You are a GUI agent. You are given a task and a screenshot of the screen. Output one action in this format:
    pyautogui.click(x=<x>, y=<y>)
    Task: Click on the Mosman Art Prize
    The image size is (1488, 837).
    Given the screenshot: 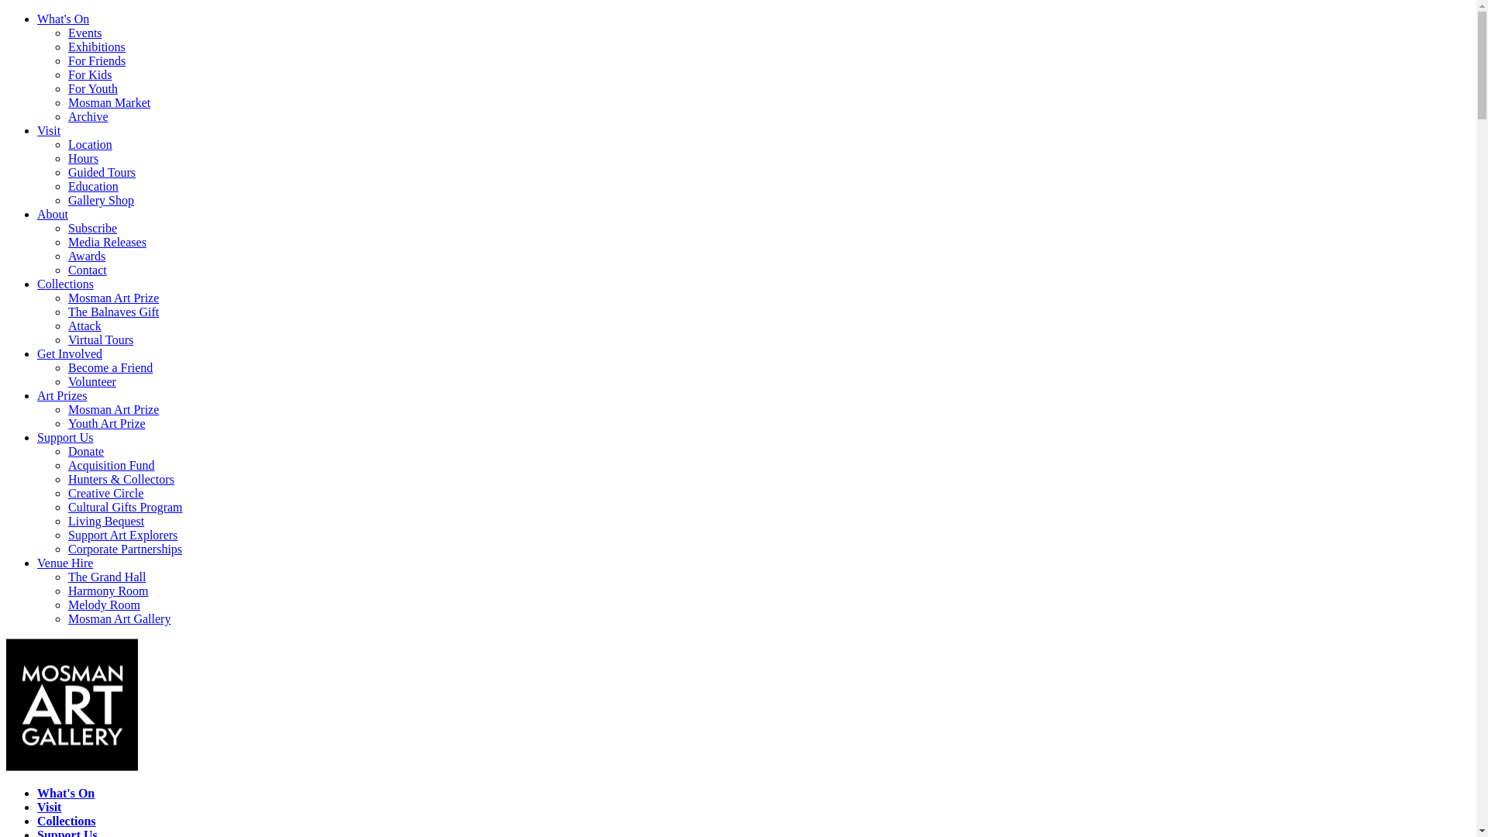 What is the action you would take?
    pyautogui.click(x=113, y=409)
    